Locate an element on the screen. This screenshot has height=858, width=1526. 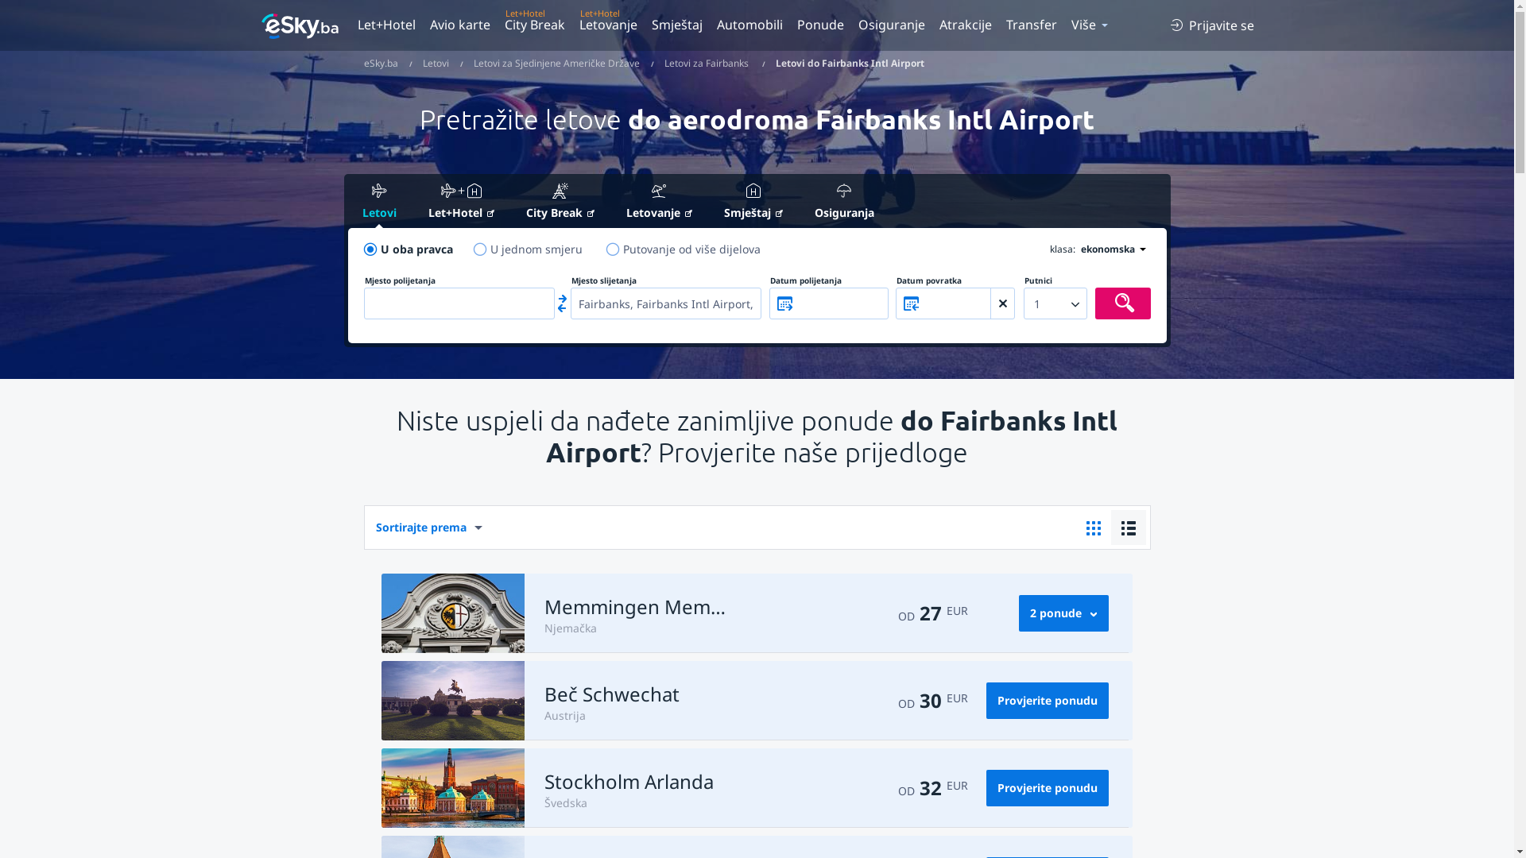
Sortirajte prema is located at coordinates (431, 528).